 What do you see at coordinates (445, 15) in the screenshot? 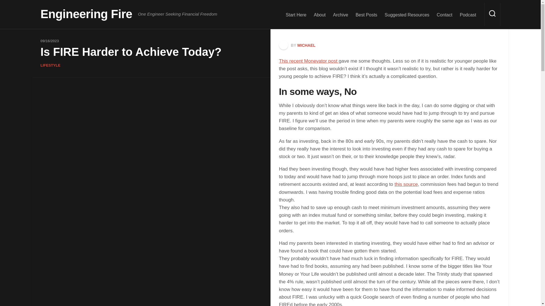
I see `Contact` at bounding box center [445, 15].